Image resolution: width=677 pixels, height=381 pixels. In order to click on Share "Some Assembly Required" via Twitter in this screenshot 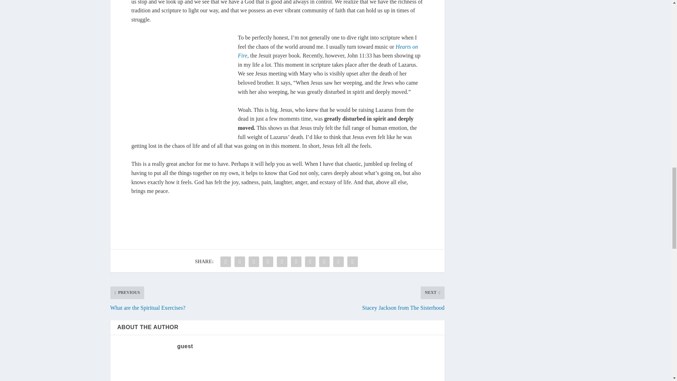, I will do `click(240, 262)`.